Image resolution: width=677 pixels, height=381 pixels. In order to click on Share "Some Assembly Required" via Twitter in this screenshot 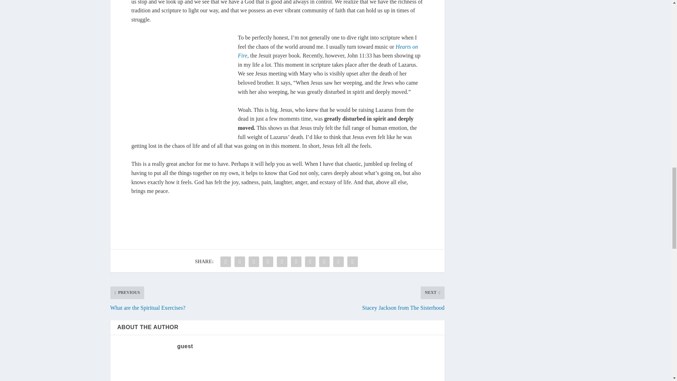, I will do `click(240, 262)`.